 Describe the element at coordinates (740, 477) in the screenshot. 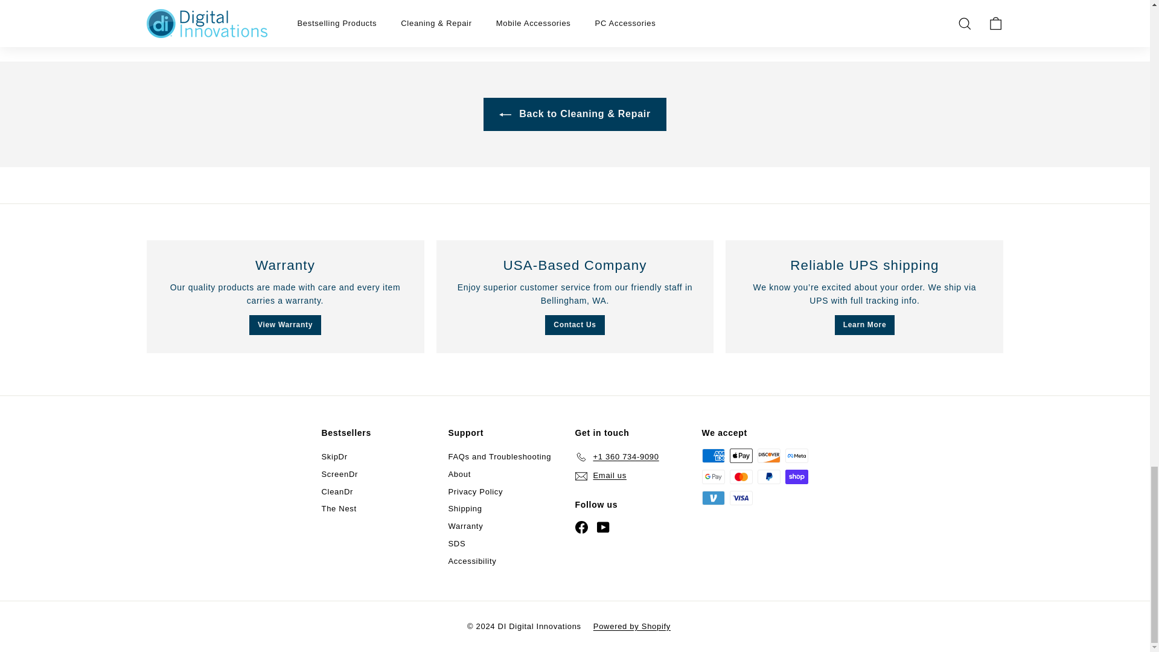

I see `Mastercard` at that location.